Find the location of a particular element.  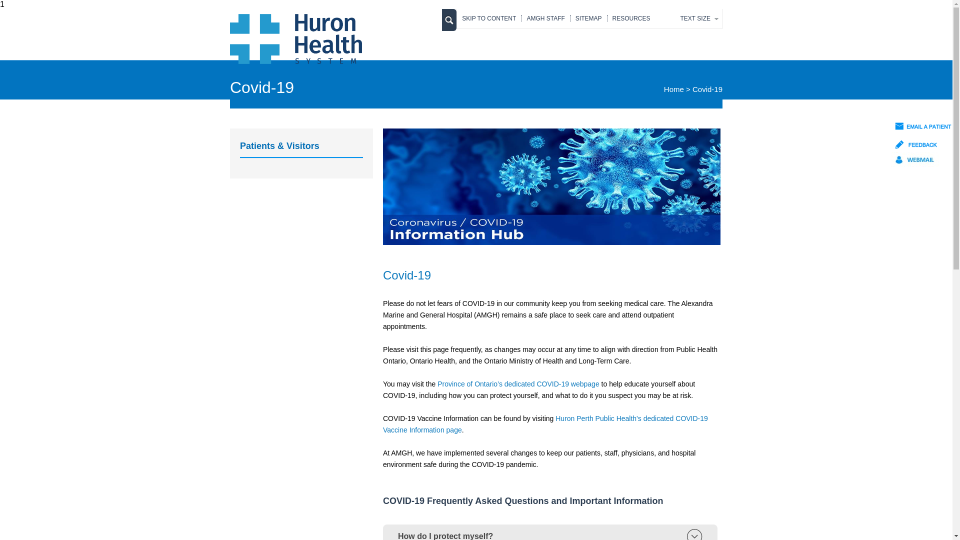

Home Page is located at coordinates (296, 61).